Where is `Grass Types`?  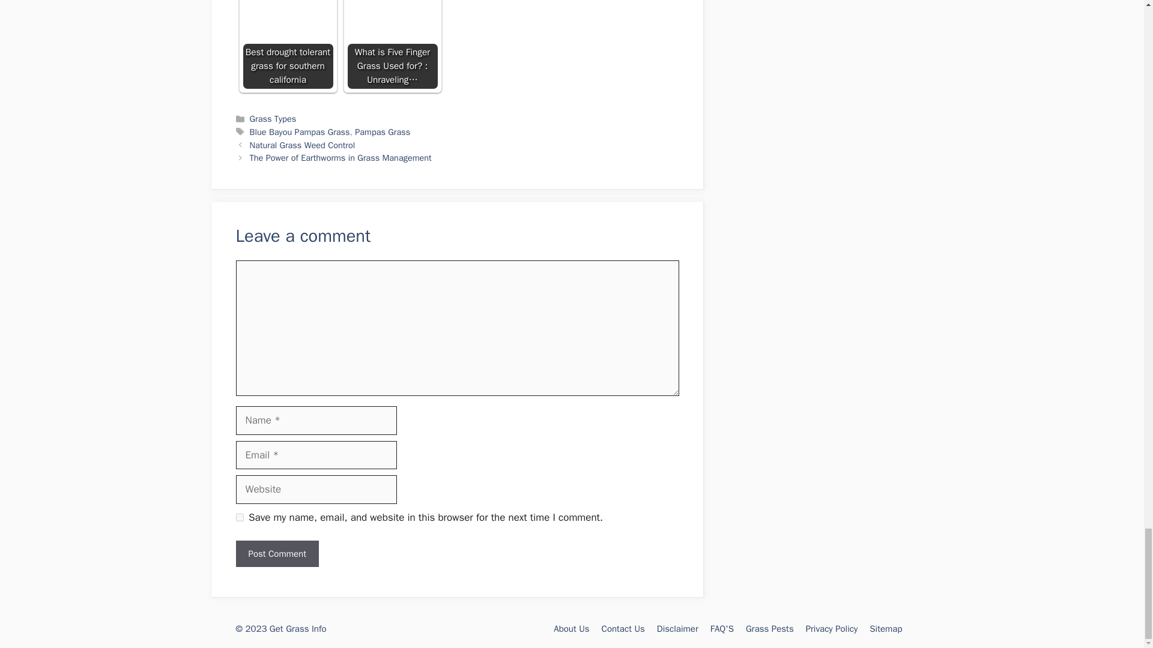
Grass Types is located at coordinates (273, 119).